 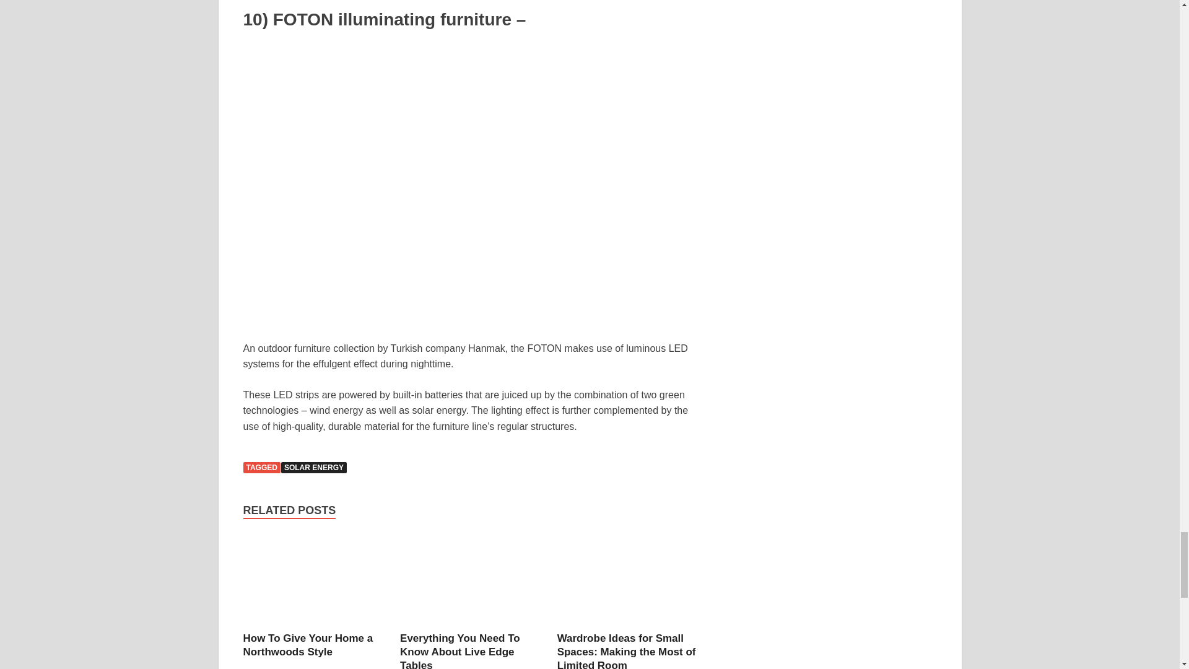 What do you see at coordinates (313, 467) in the screenshot?
I see `SOLAR ENERGY` at bounding box center [313, 467].